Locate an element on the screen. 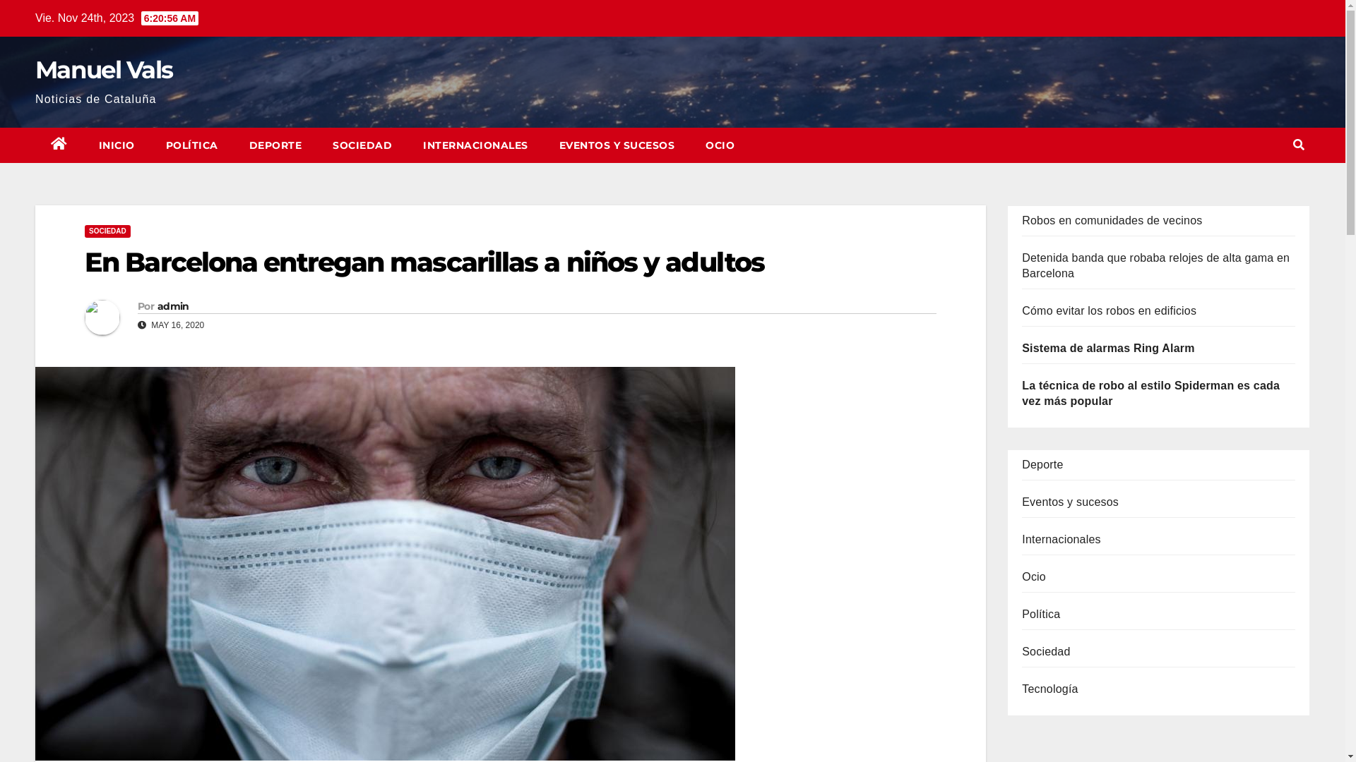  Deporte is located at coordinates (1042, 464).